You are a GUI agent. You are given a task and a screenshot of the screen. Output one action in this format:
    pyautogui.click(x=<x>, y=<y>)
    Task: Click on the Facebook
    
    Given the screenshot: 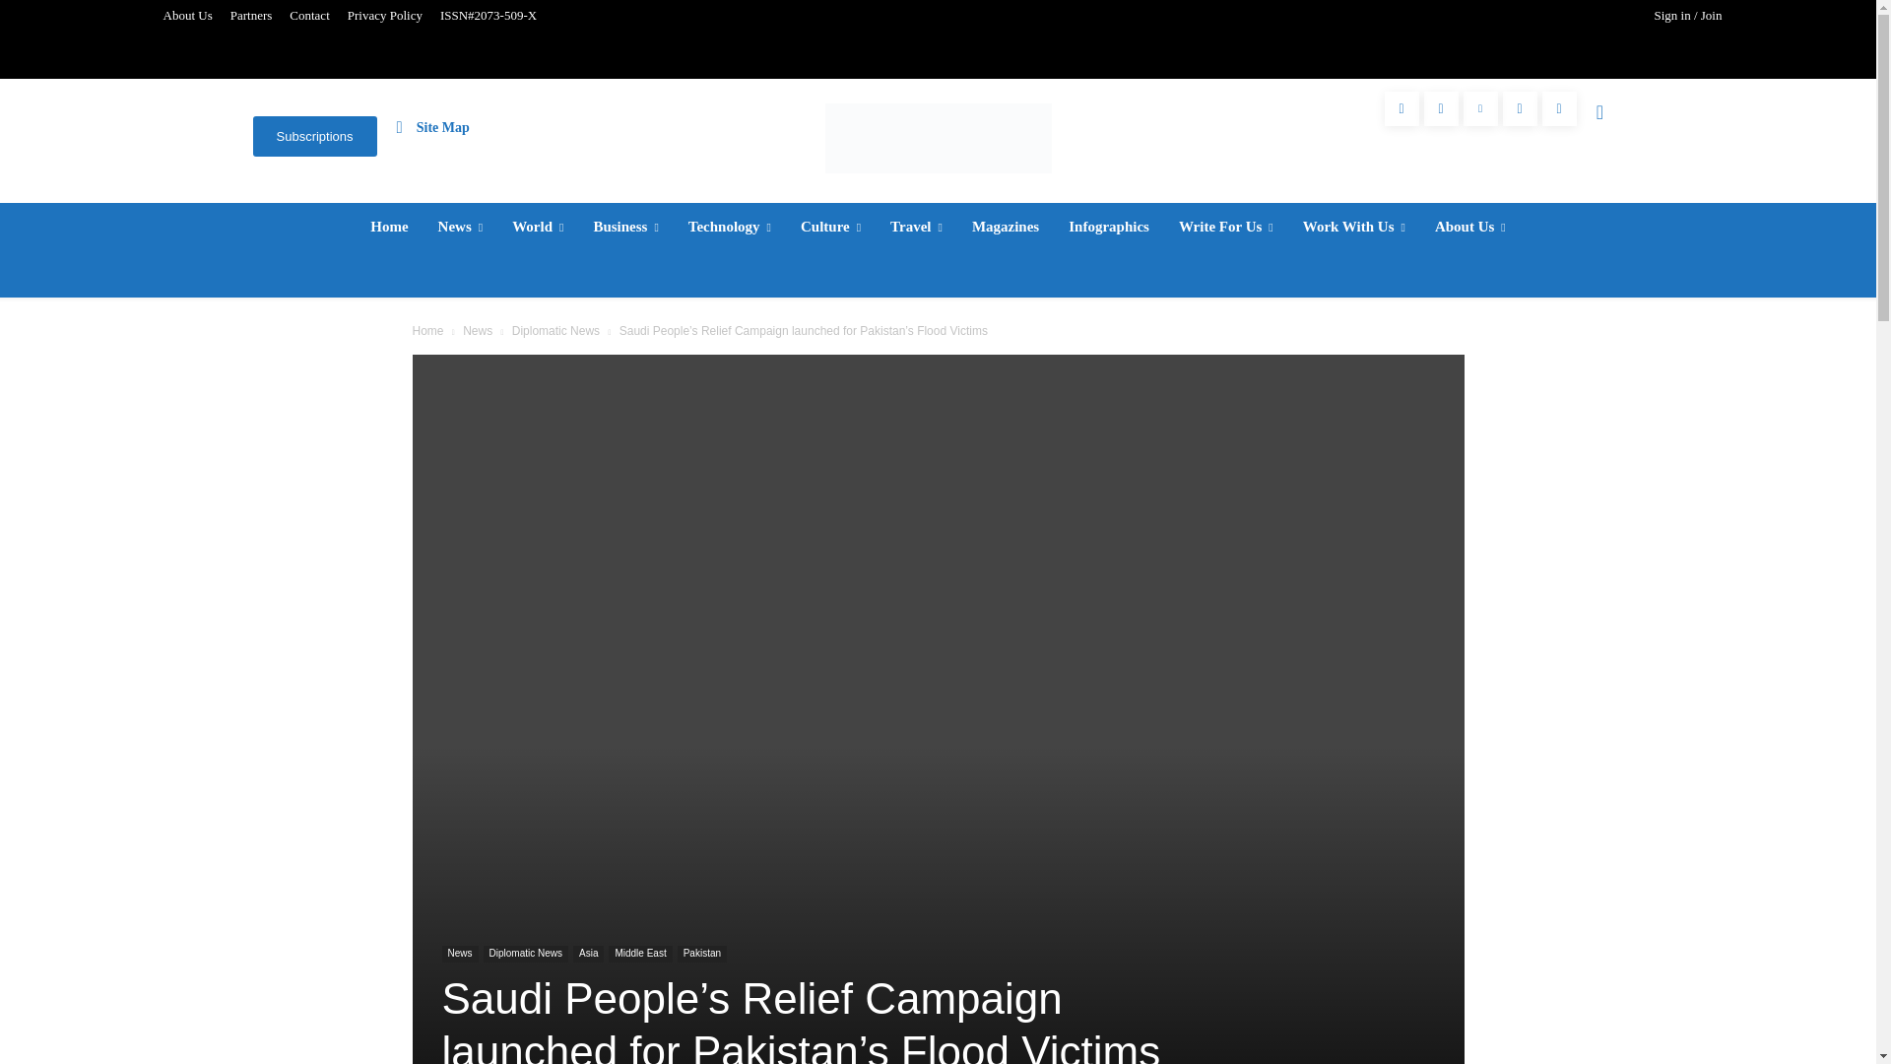 What is the action you would take?
    pyautogui.click(x=1402, y=107)
    